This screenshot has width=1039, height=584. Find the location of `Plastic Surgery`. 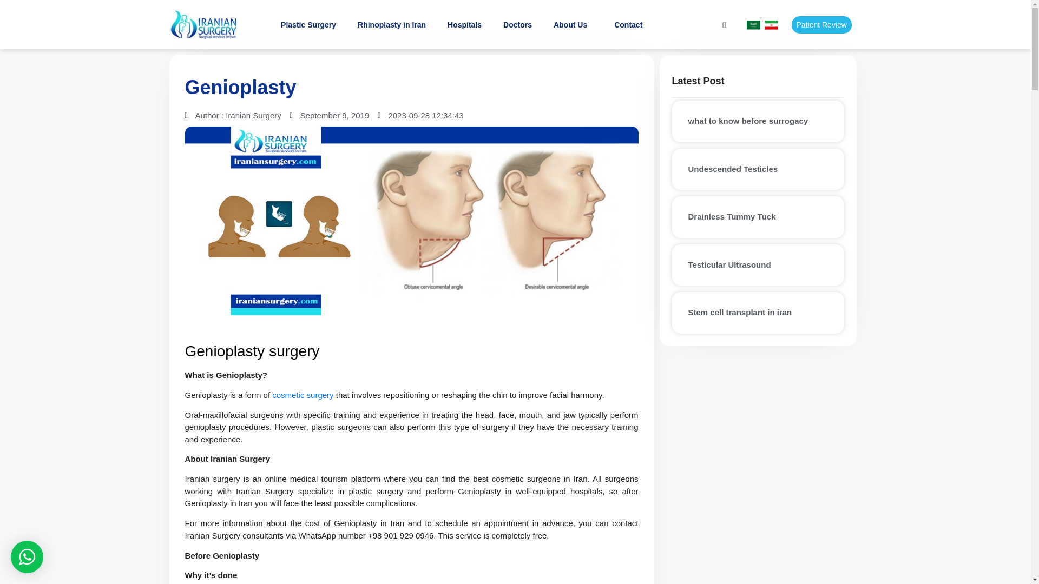

Plastic Surgery is located at coordinates (308, 25).